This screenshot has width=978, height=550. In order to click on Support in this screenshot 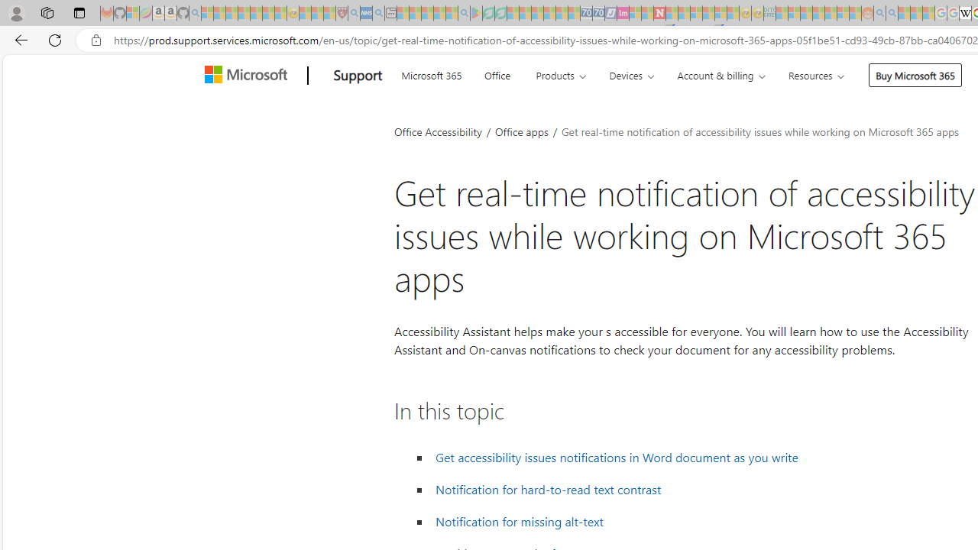, I will do `click(358, 76)`.